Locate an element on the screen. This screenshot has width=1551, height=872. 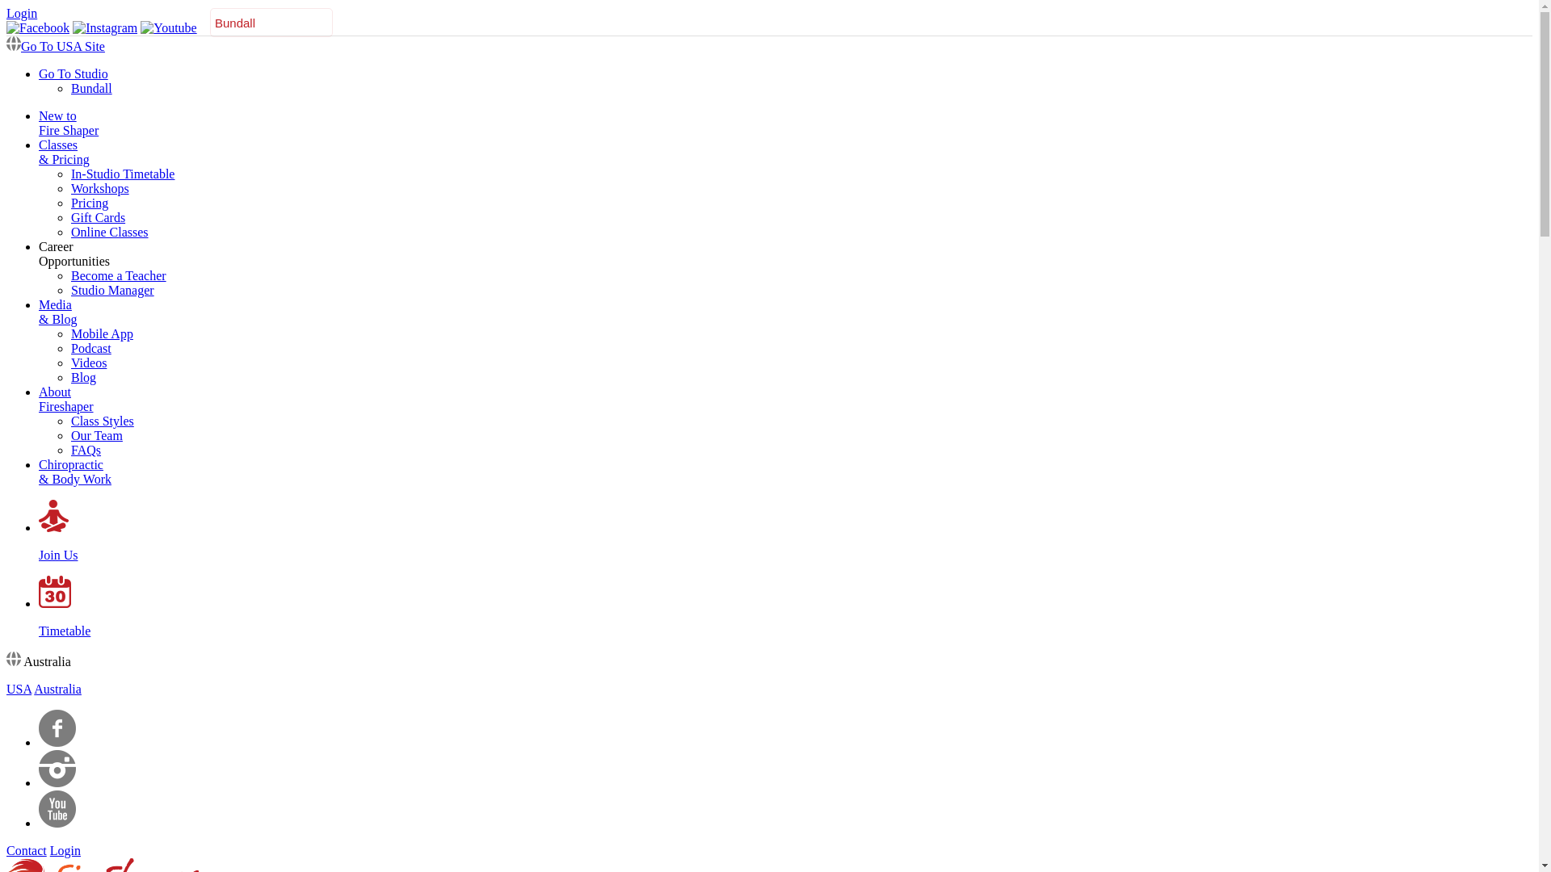
Go To USA Site is located at coordinates (56, 47).